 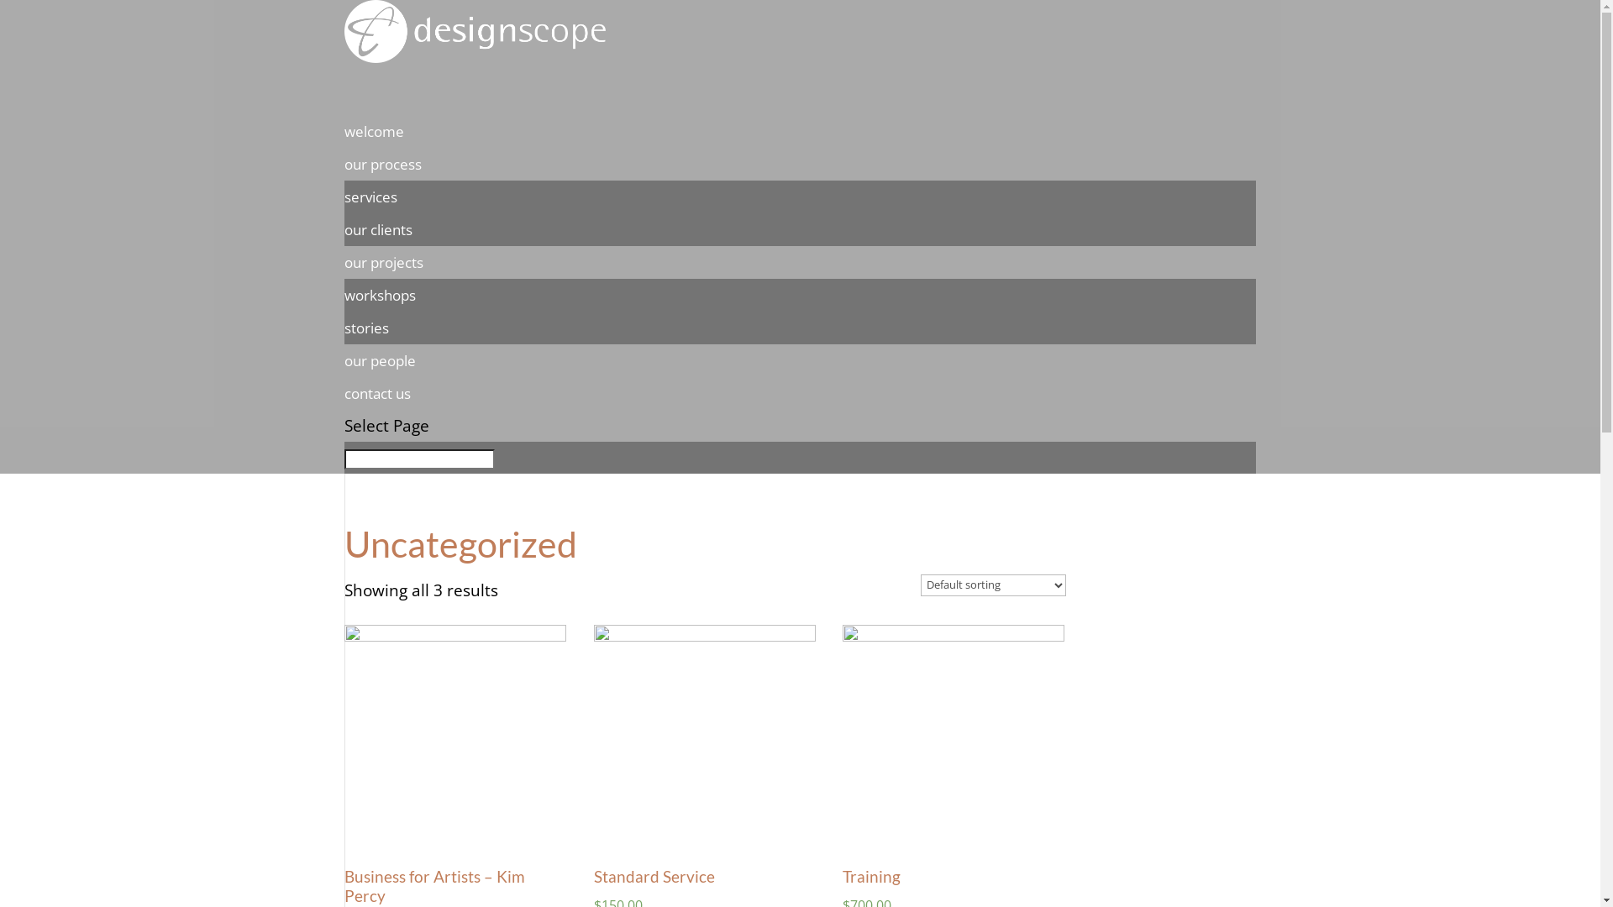 What do you see at coordinates (366, 328) in the screenshot?
I see `stories` at bounding box center [366, 328].